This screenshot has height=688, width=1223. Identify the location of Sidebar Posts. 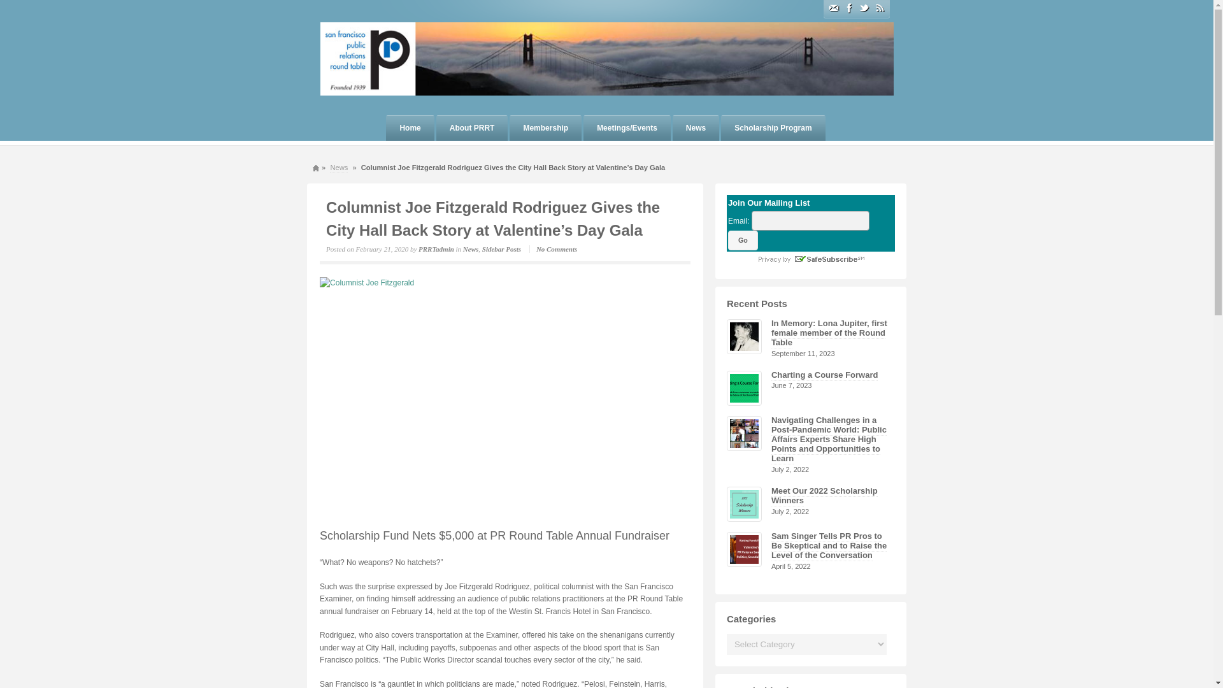
(501, 248).